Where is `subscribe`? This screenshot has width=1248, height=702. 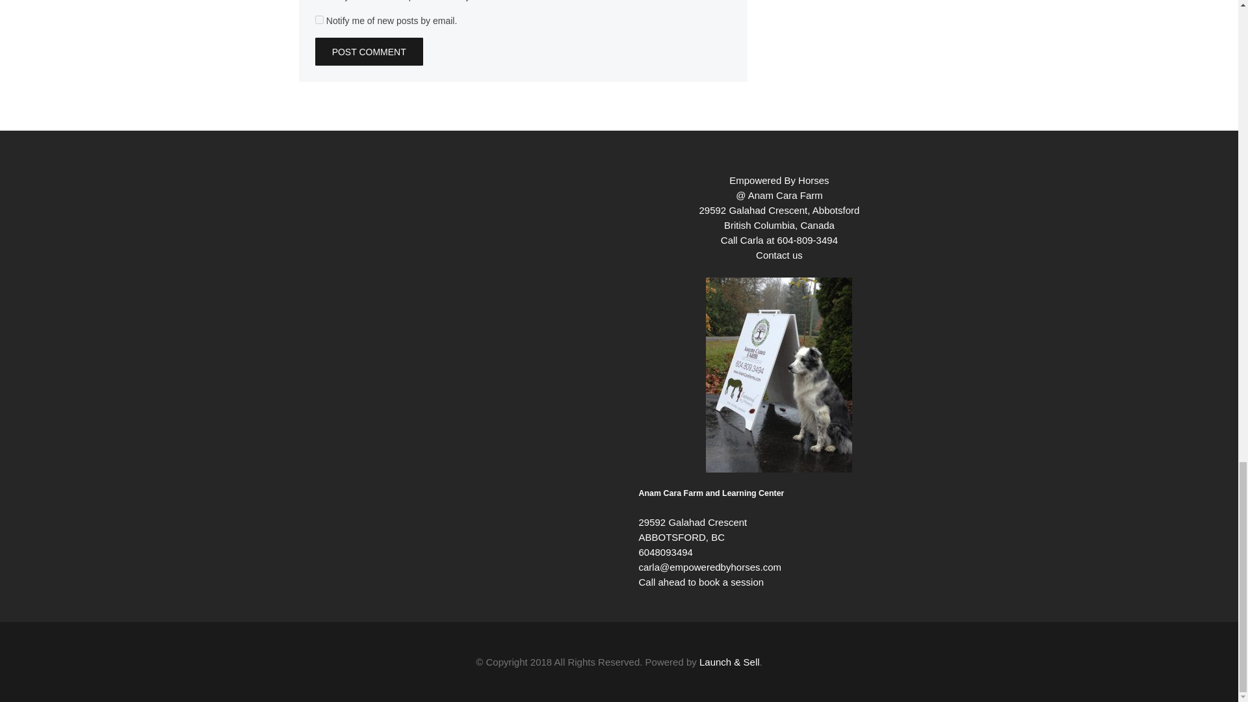 subscribe is located at coordinates (319, 19).